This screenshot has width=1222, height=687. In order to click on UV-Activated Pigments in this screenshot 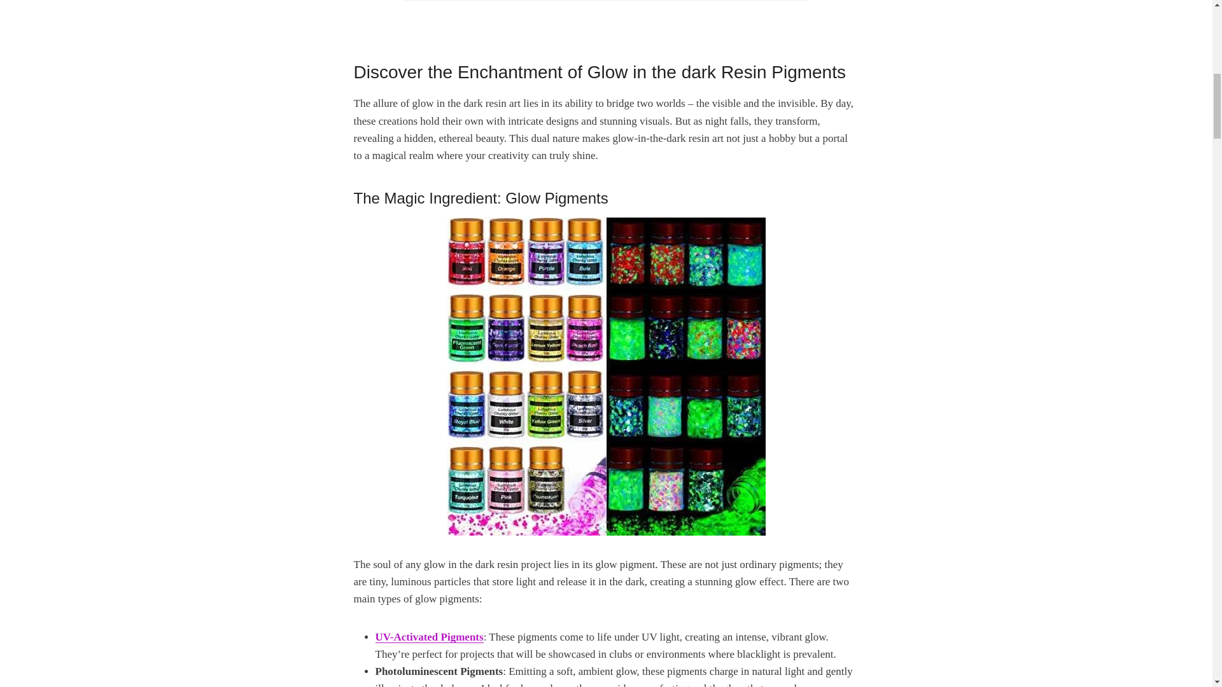, I will do `click(429, 637)`.